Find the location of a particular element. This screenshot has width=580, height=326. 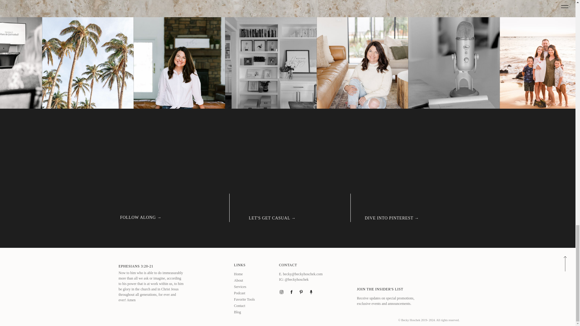

josiederrick.becky.2022-8 is located at coordinates (179, 63).